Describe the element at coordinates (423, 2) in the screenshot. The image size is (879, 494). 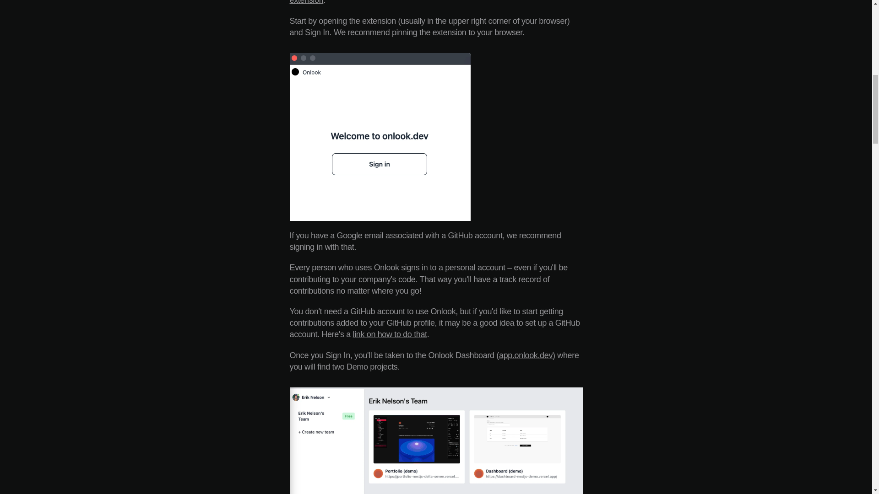
I see `Onlook Chrome extension` at that location.